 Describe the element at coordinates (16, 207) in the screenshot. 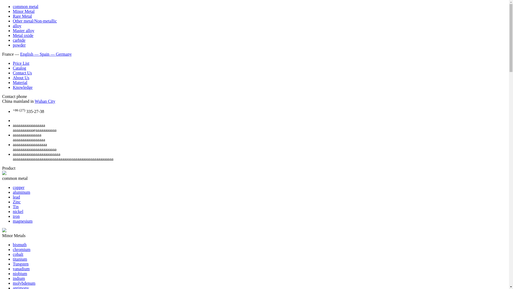

I see `Tin` at that location.